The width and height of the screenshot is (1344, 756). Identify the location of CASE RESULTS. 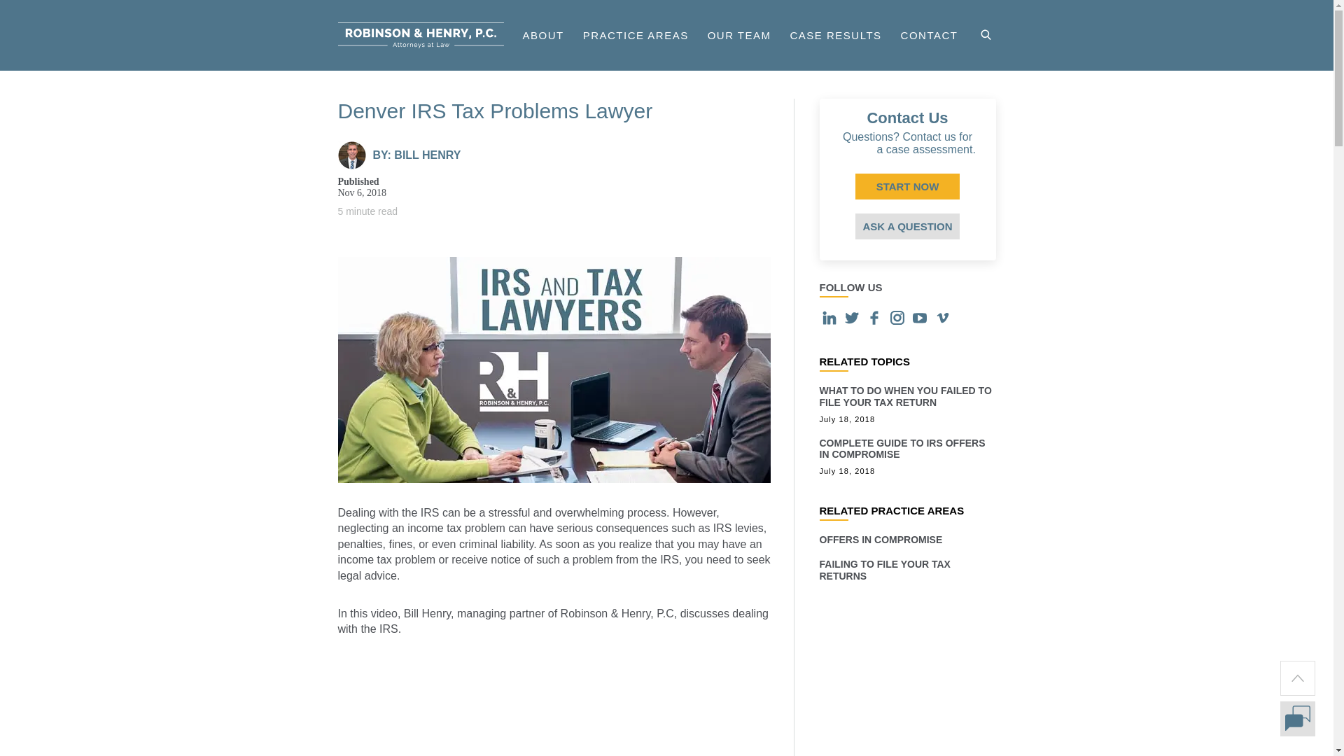
(836, 35).